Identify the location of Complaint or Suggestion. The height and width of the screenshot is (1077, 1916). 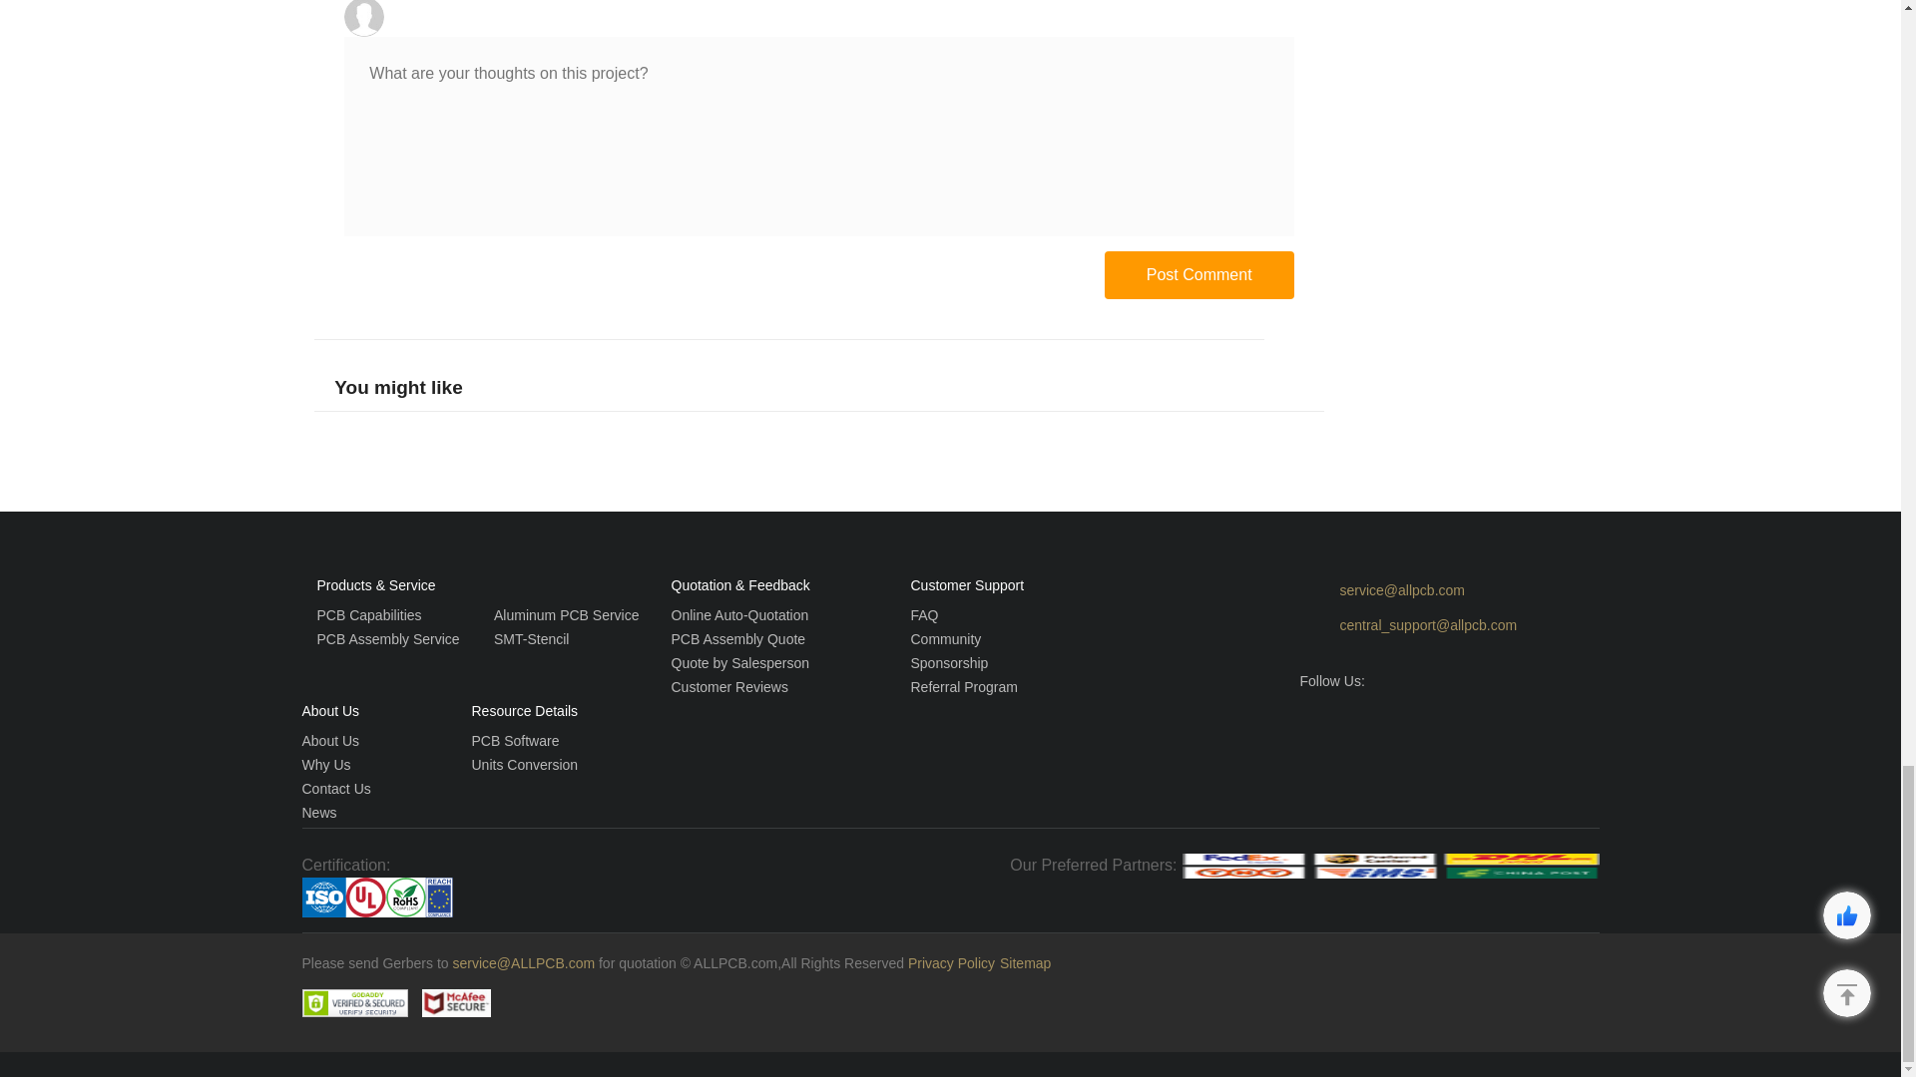
(1448, 626).